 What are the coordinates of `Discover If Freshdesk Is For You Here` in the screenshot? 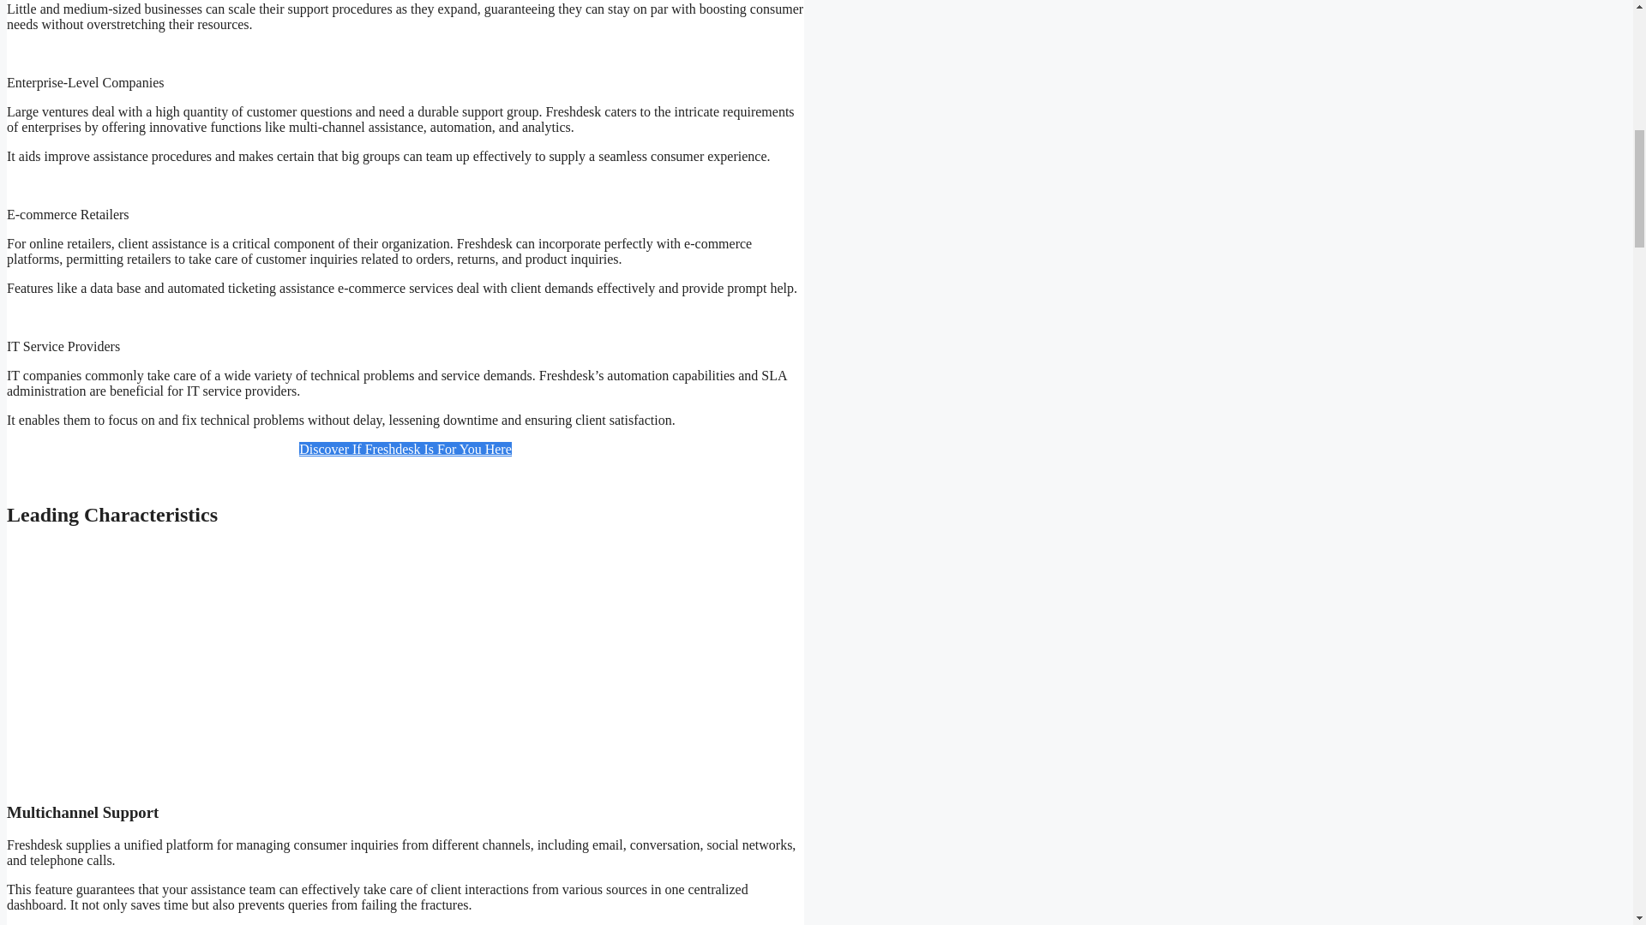 It's located at (405, 449).